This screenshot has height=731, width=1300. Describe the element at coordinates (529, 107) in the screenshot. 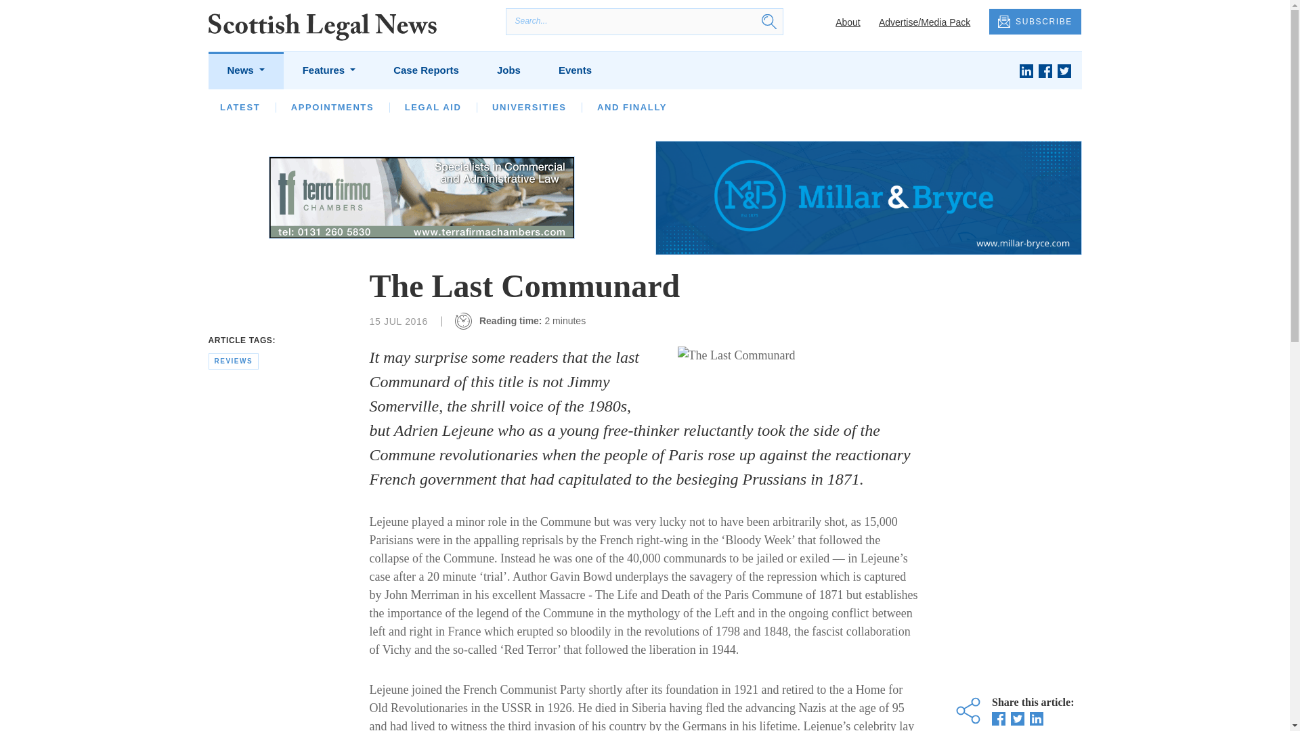

I see `UNIVERSITIES` at that location.